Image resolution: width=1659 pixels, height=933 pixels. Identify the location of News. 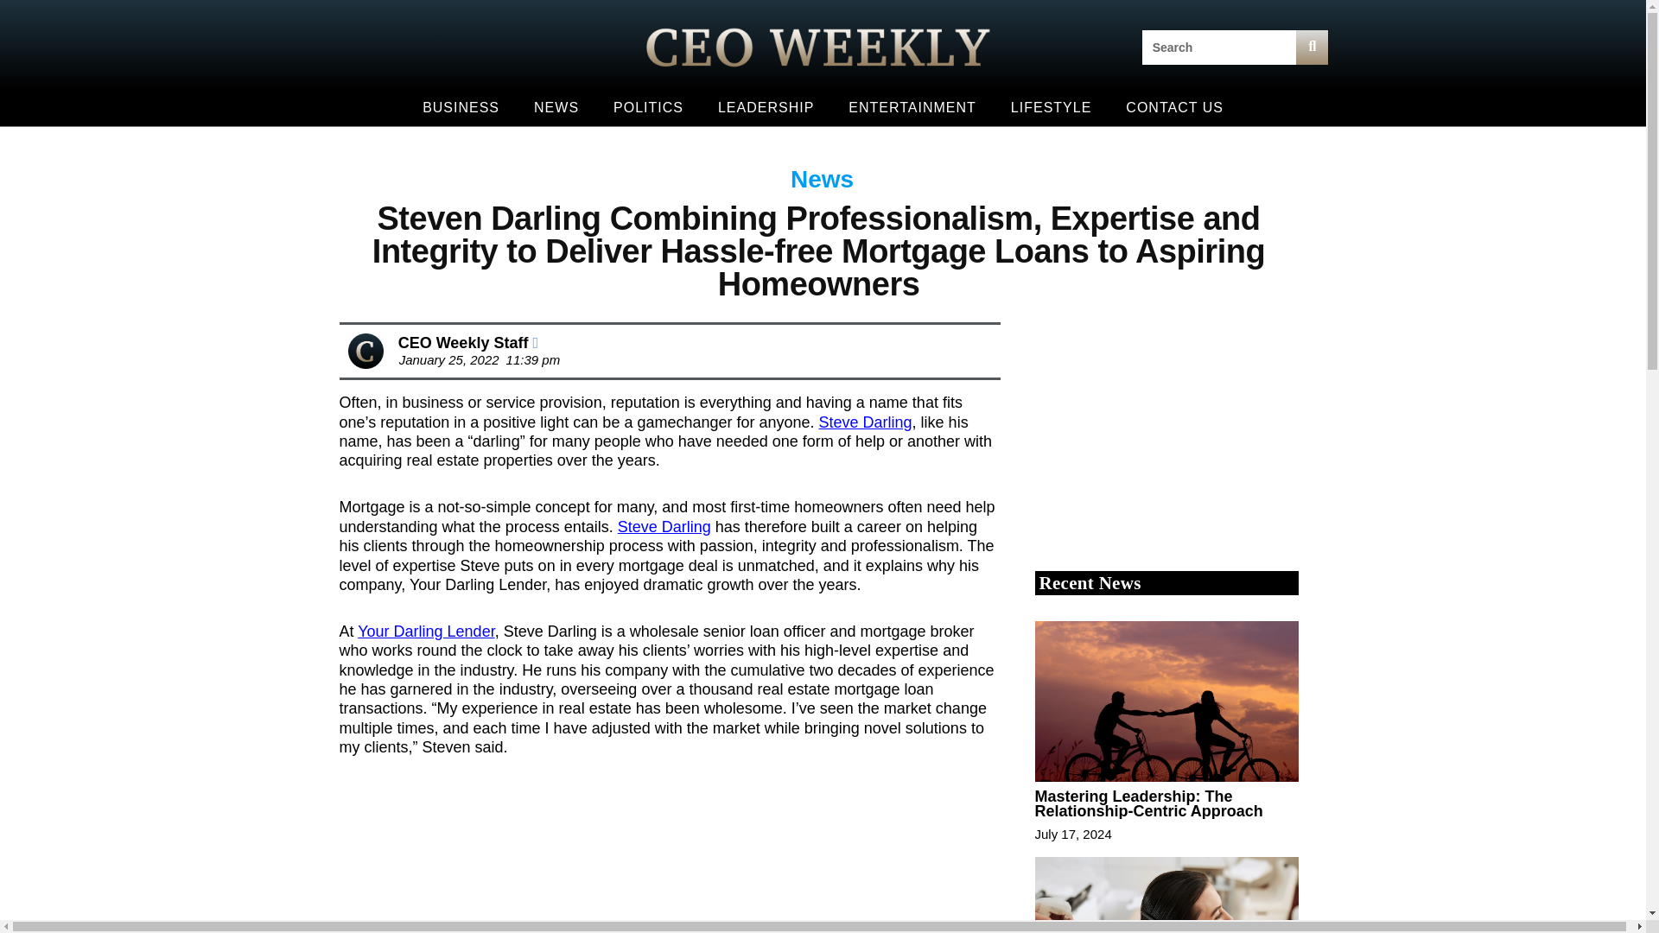
(823, 179).